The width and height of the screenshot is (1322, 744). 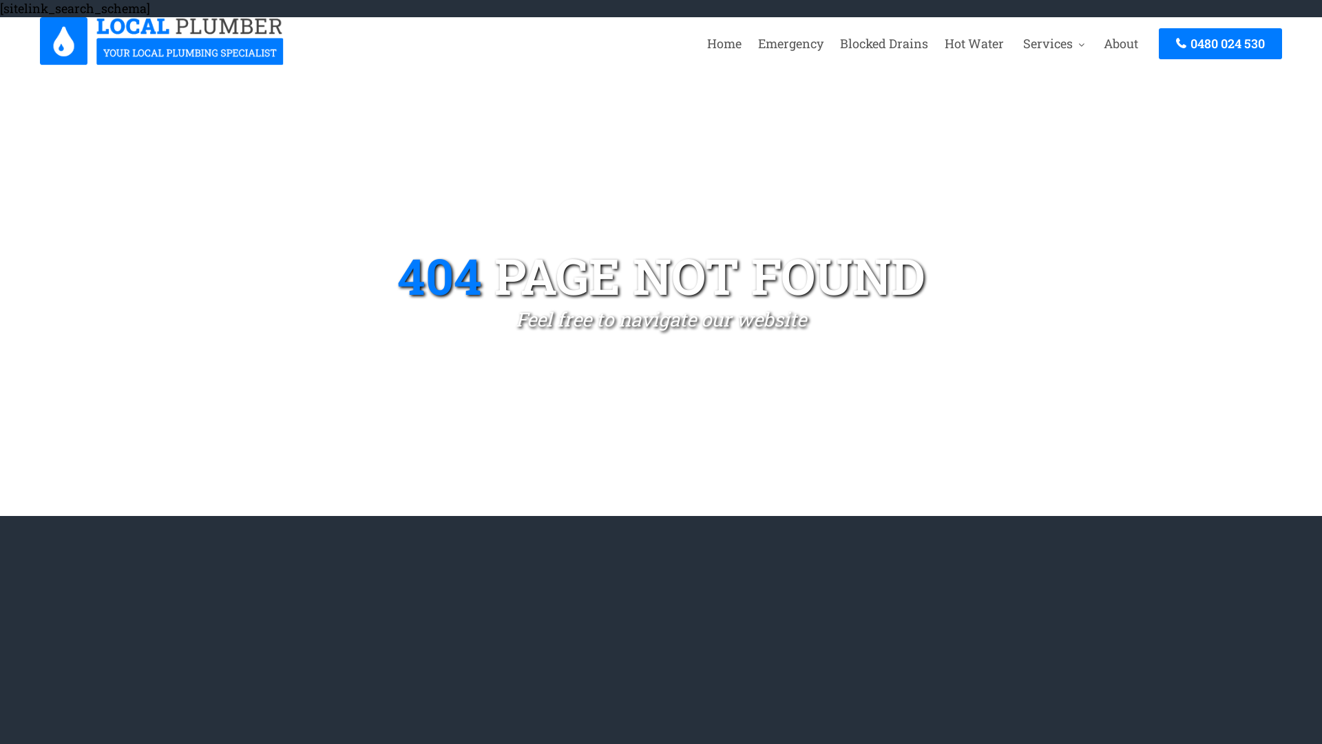 I want to click on Hot Water, so click(x=974, y=43).